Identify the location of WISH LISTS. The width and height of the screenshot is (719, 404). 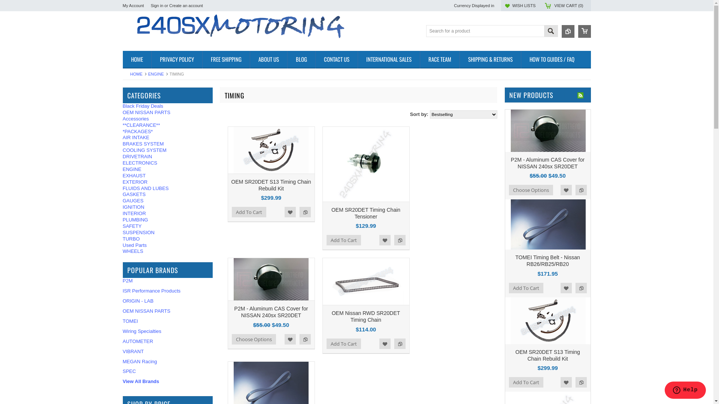
(524, 6).